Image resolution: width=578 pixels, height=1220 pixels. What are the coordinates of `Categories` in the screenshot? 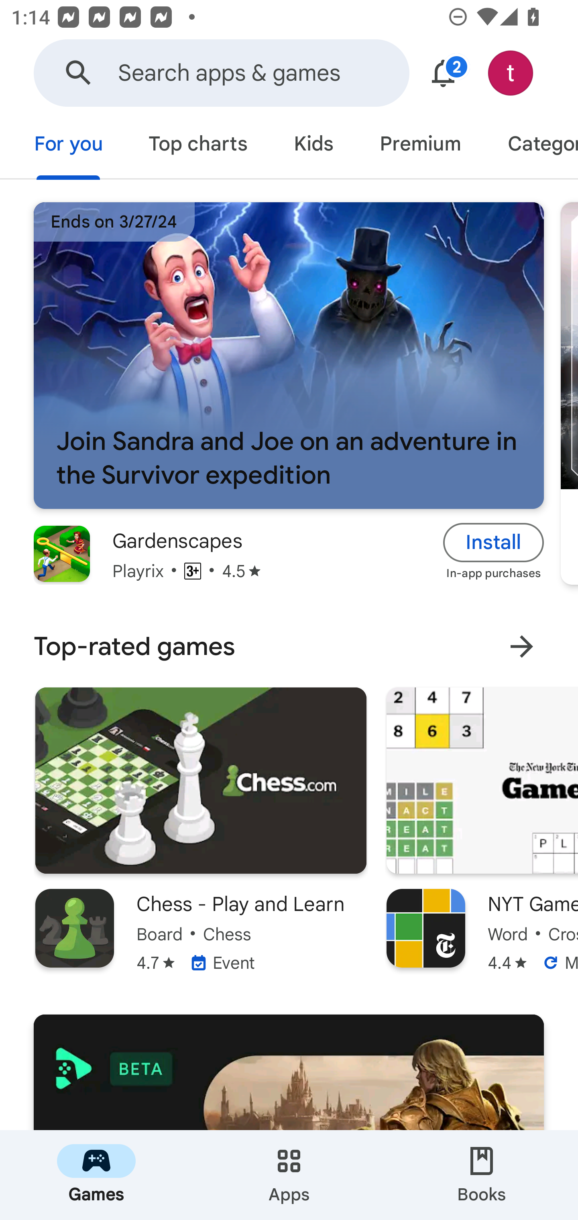 It's located at (531, 145).